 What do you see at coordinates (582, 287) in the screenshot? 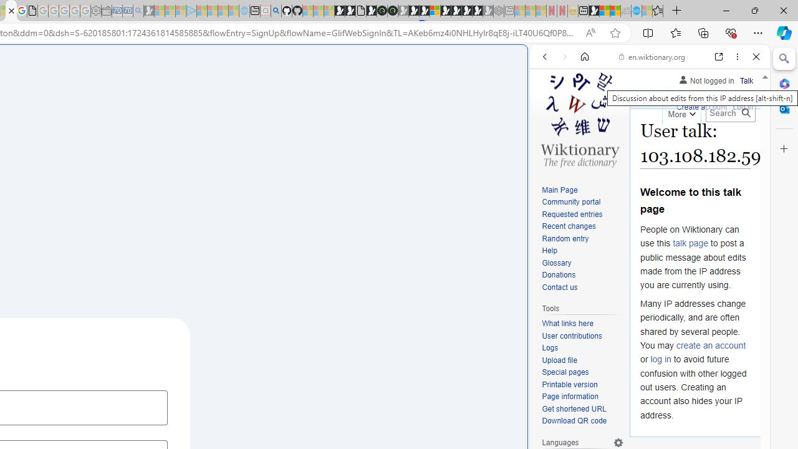
I see `Contact us` at bounding box center [582, 287].